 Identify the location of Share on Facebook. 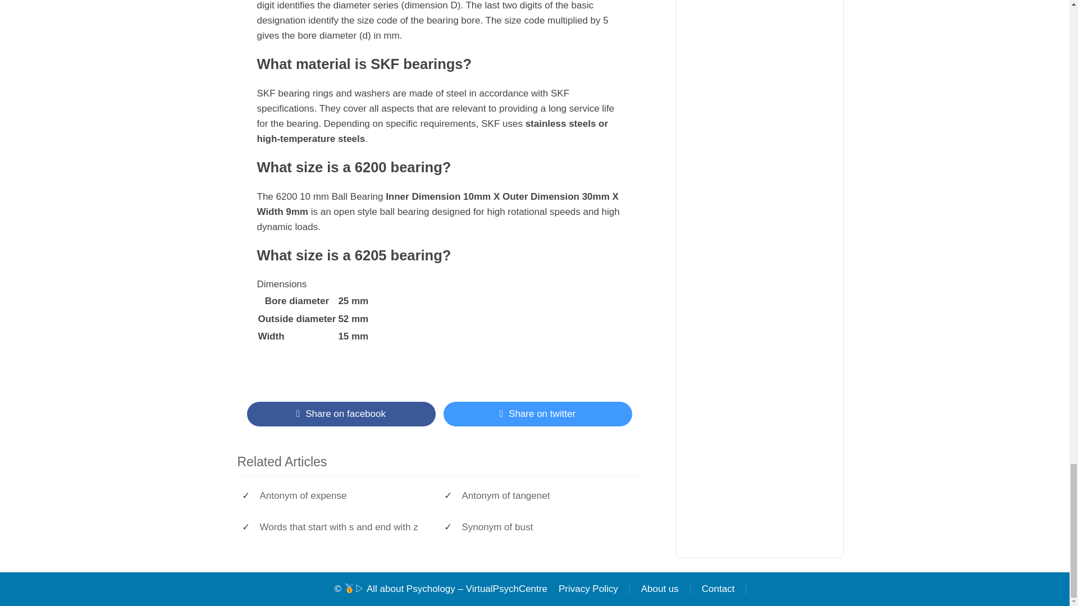
(341, 414).